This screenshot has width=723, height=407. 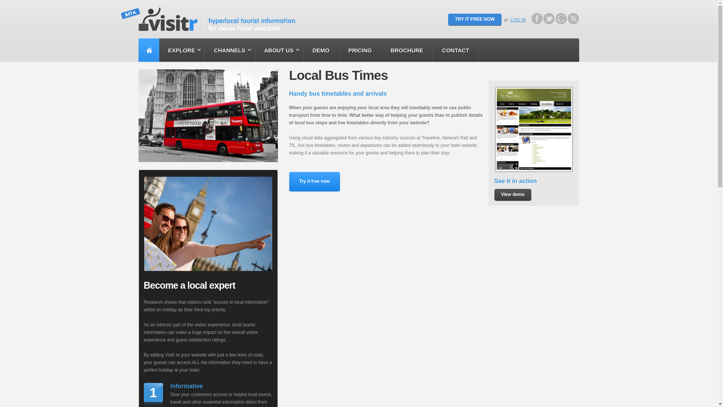 What do you see at coordinates (518, 20) in the screenshot?
I see `LOG IN` at bounding box center [518, 20].